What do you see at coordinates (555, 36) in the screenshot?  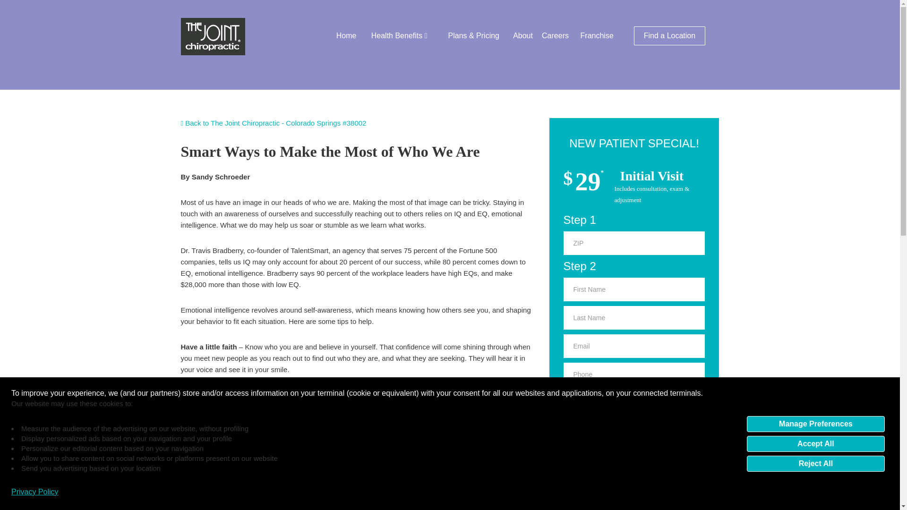 I see `Careers` at bounding box center [555, 36].